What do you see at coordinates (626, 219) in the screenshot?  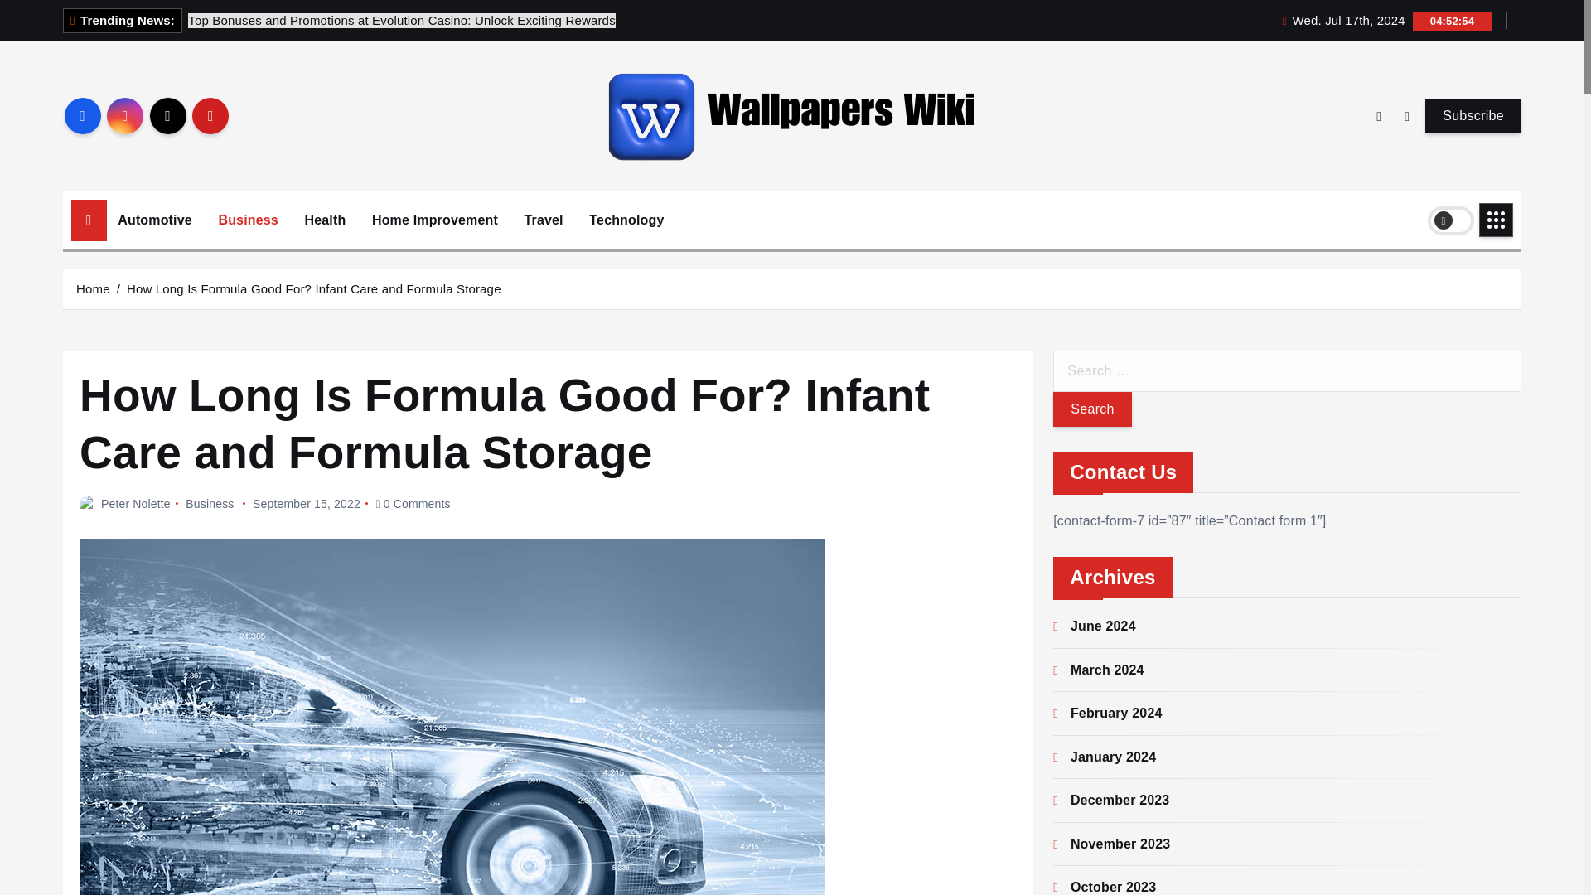 I see `Technology` at bounding box center [626, 219].